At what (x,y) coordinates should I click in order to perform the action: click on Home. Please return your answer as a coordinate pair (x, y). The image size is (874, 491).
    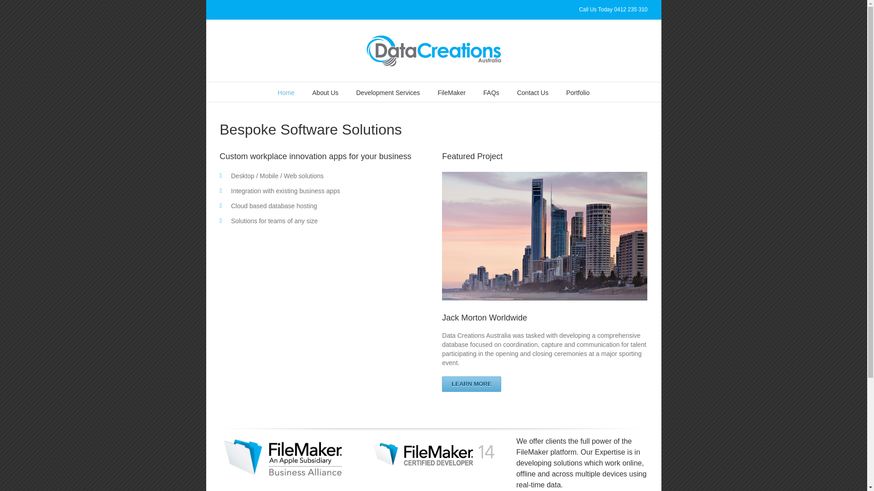
    Looking at the image, I should click on (286, 92).